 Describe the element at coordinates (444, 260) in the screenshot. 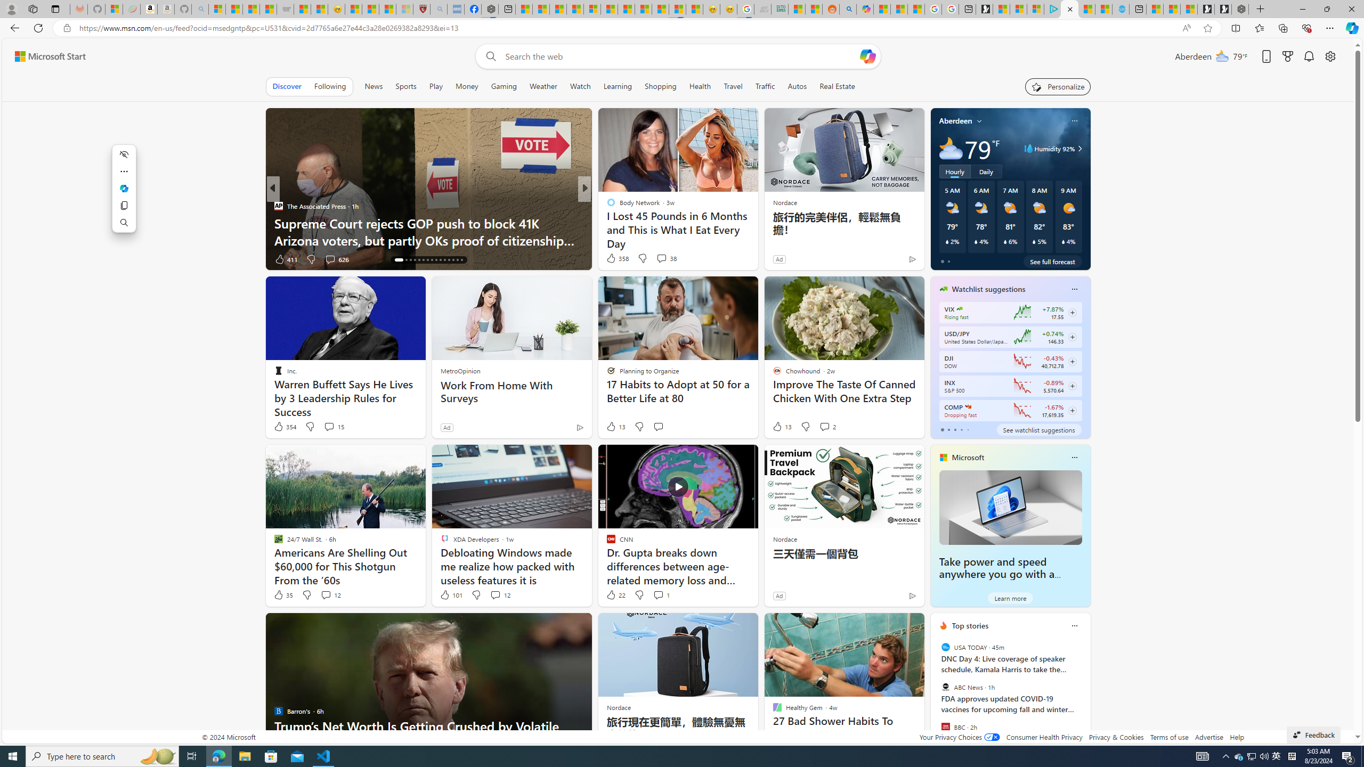

I see `AutomationID: tab-26` at that location.